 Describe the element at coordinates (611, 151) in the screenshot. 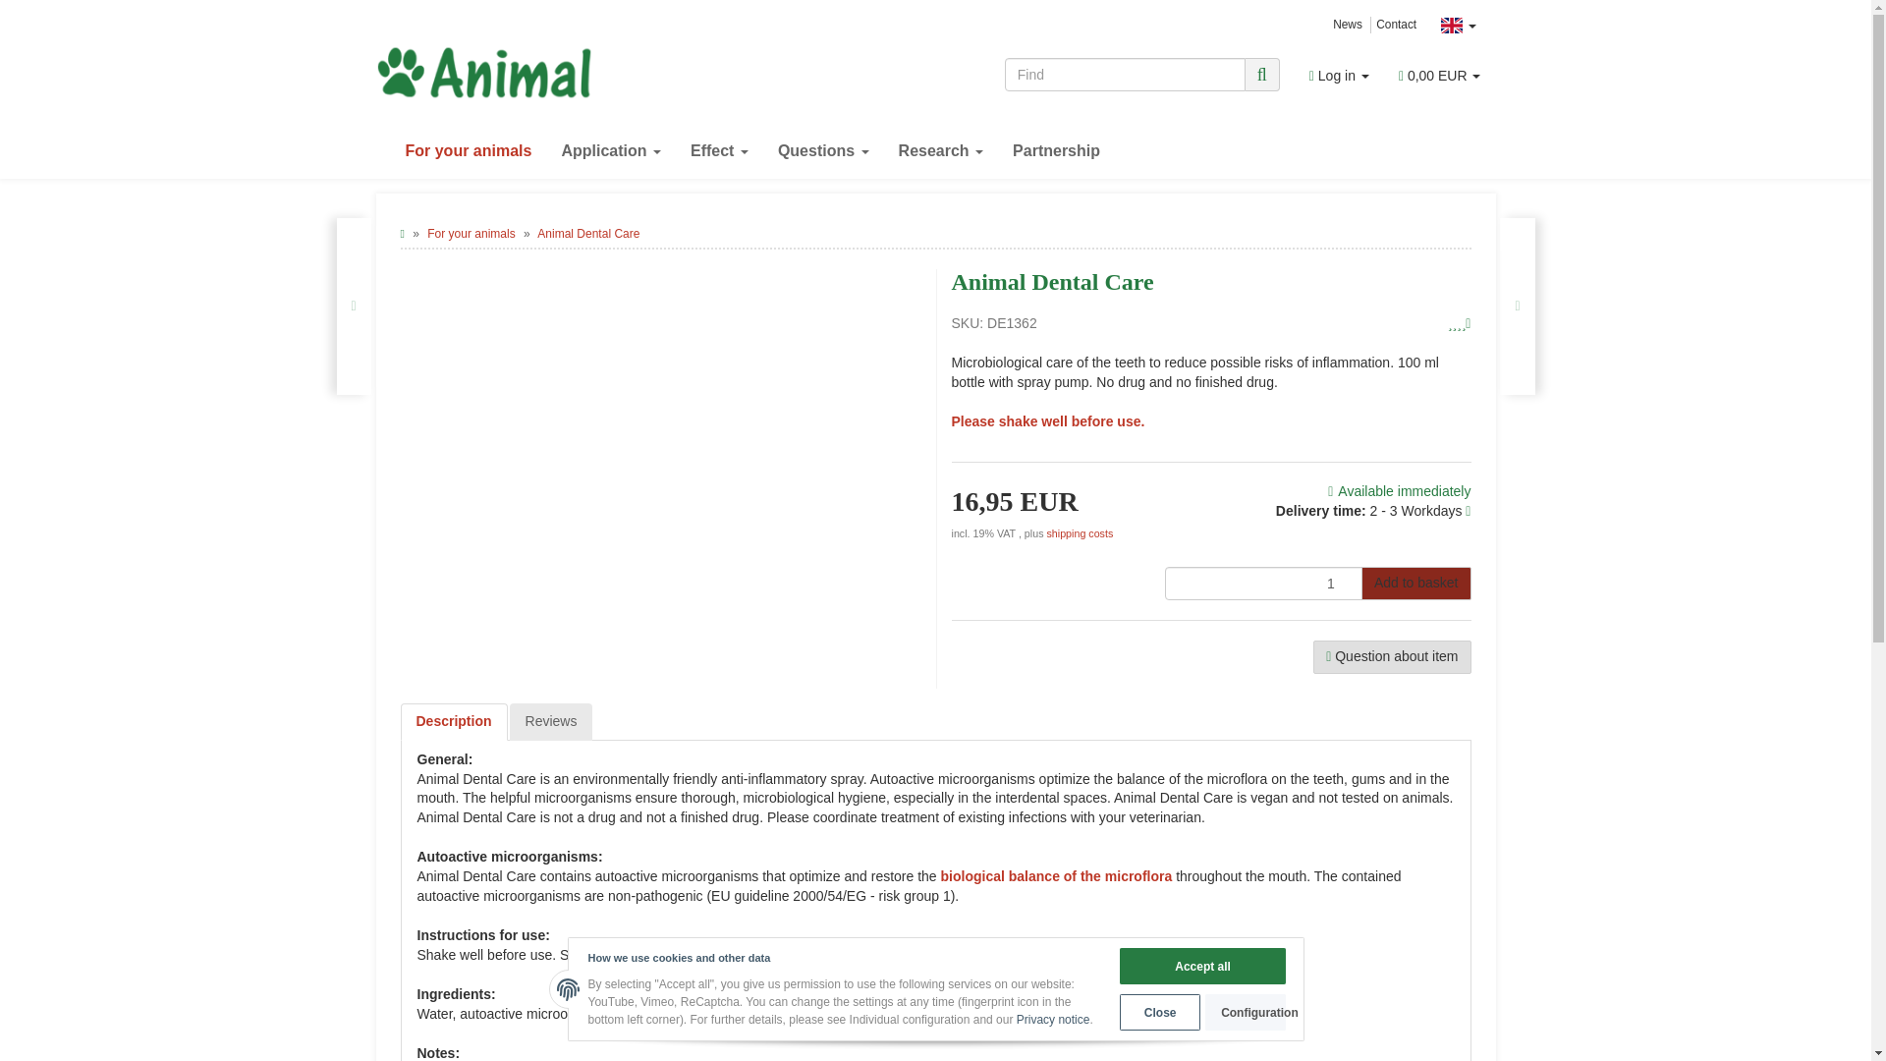

I see `Application` at that location.